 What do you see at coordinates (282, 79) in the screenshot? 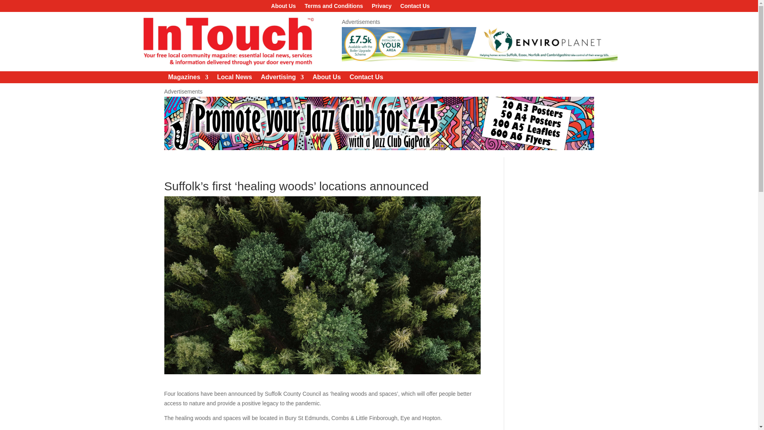
I see `Advertising` at bounding box center [282, 79].